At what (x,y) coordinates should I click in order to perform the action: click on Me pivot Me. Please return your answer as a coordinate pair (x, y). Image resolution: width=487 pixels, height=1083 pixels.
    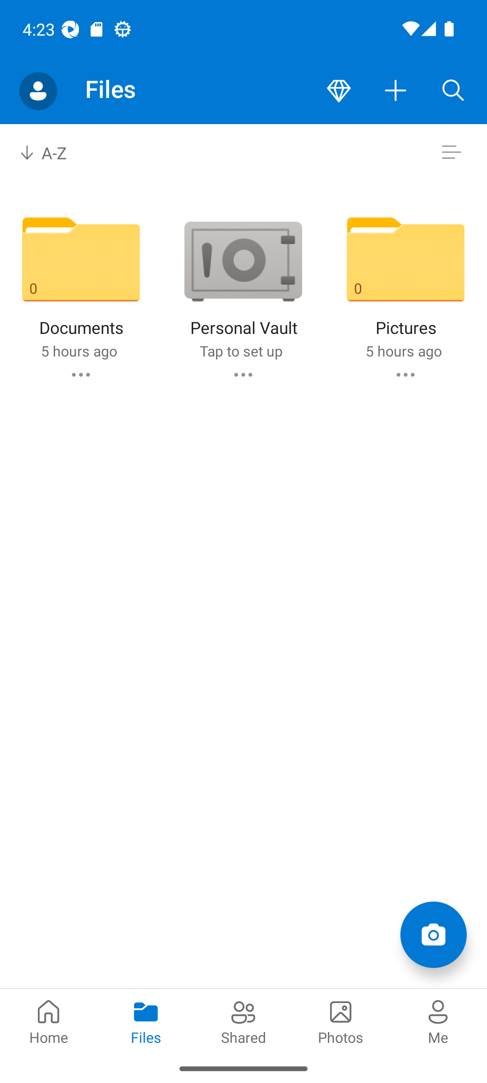
    Looking at the image, I should click on (438, 1021).